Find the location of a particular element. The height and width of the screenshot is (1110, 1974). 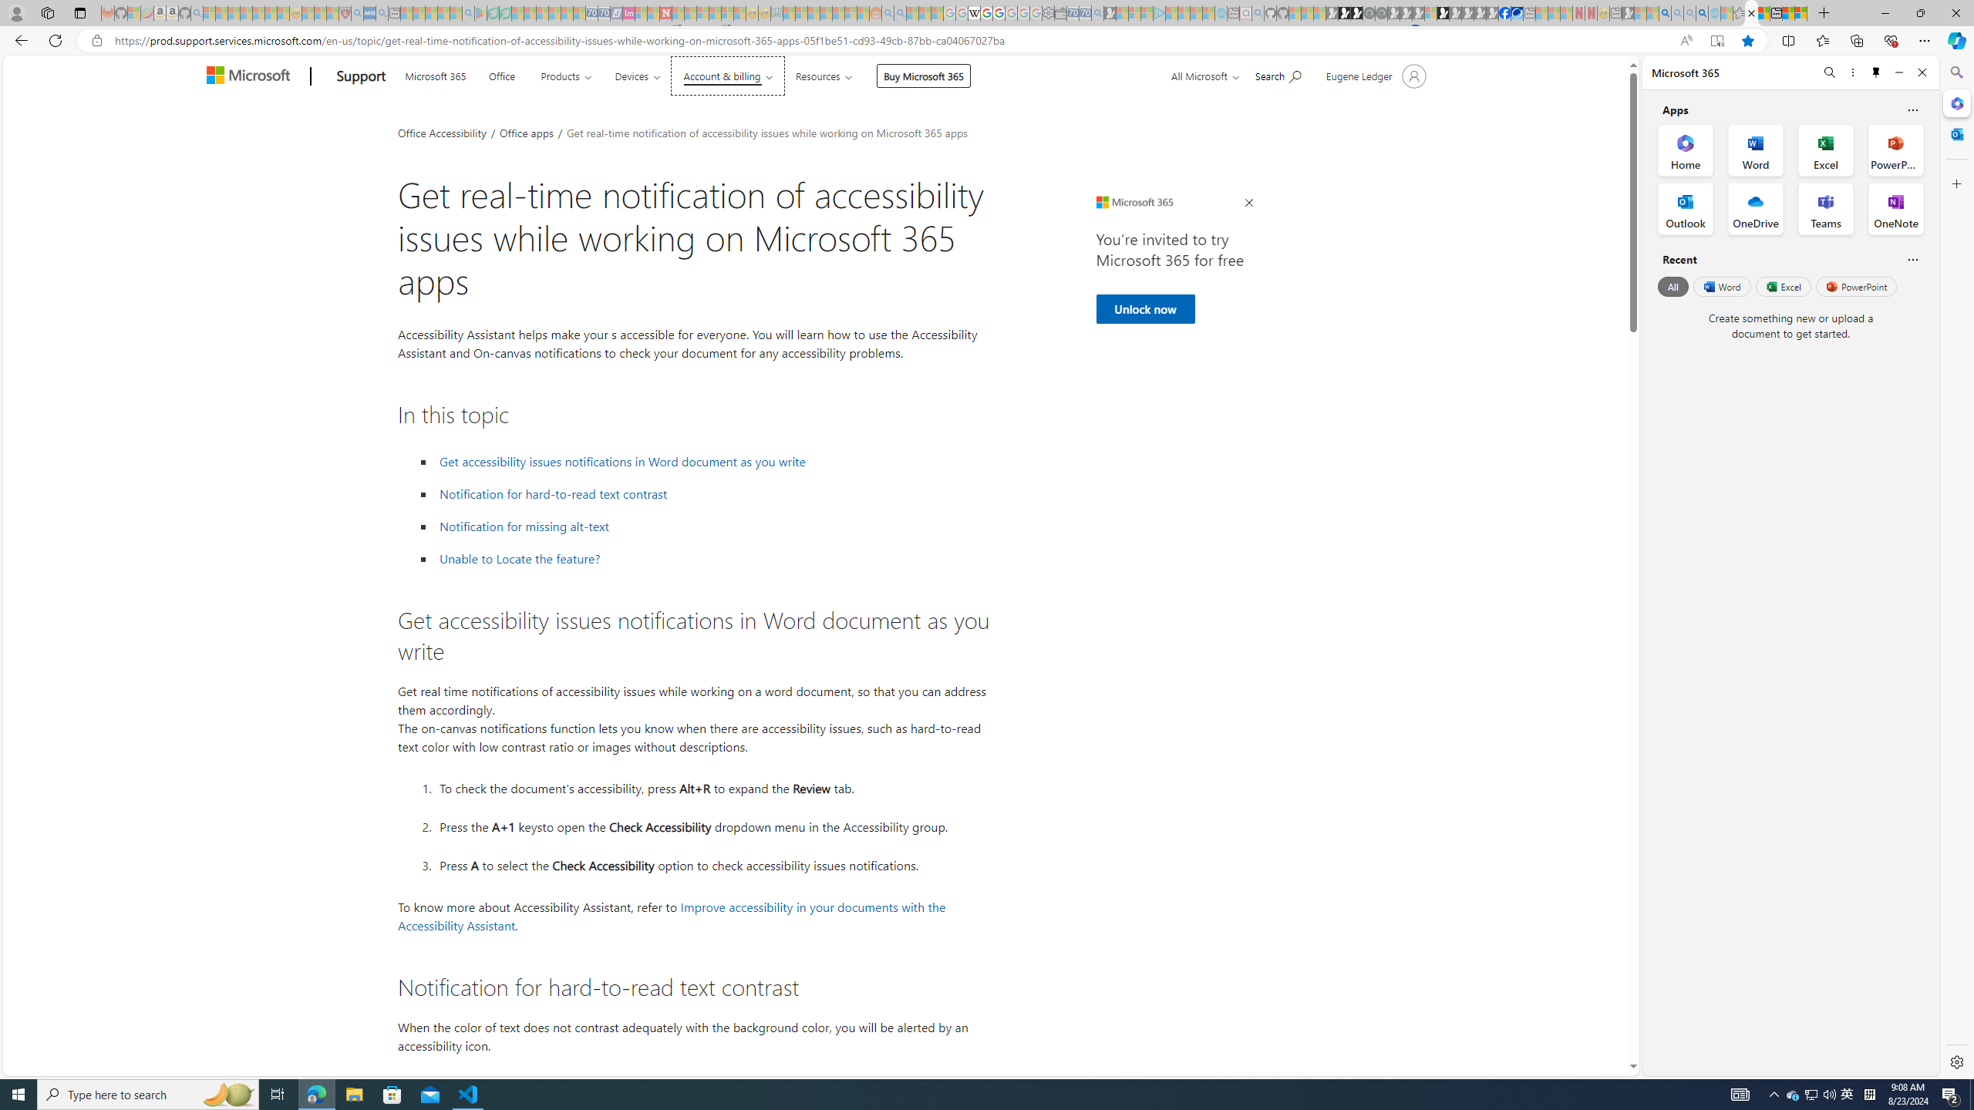

New tab - Sleeping is located at coordinates (1615, 13).